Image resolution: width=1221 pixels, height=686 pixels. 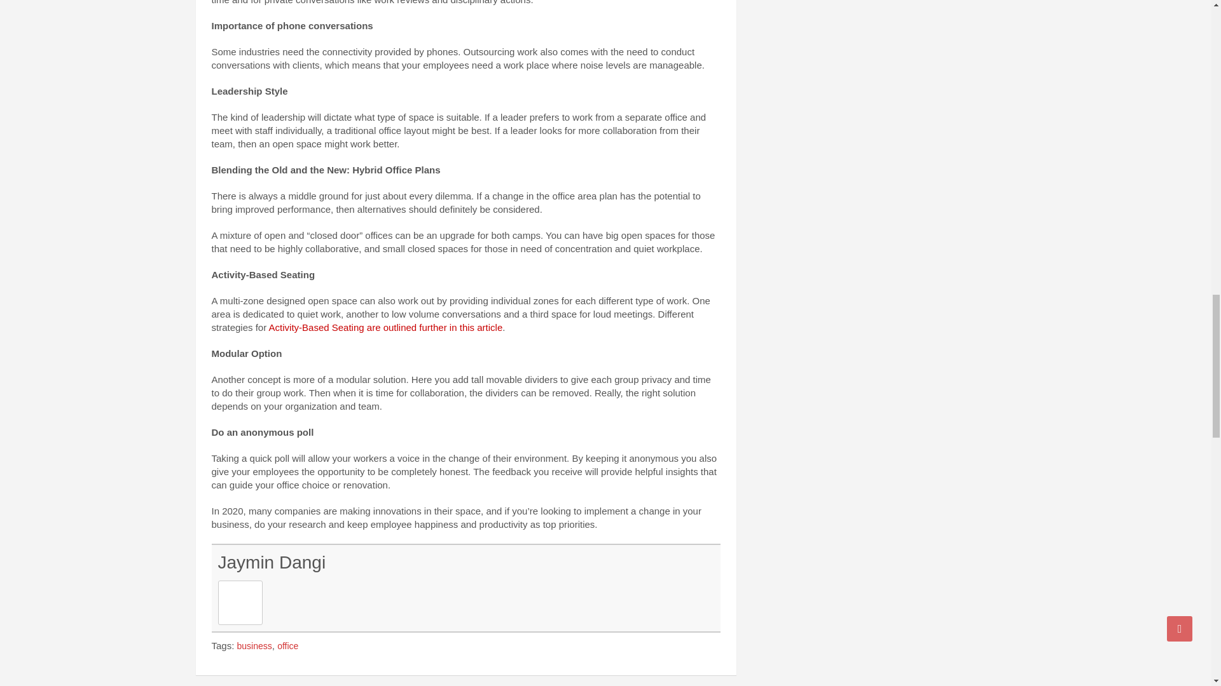 I want to click on All posts by Jaymin Dangi, so click(x=271, y=562).